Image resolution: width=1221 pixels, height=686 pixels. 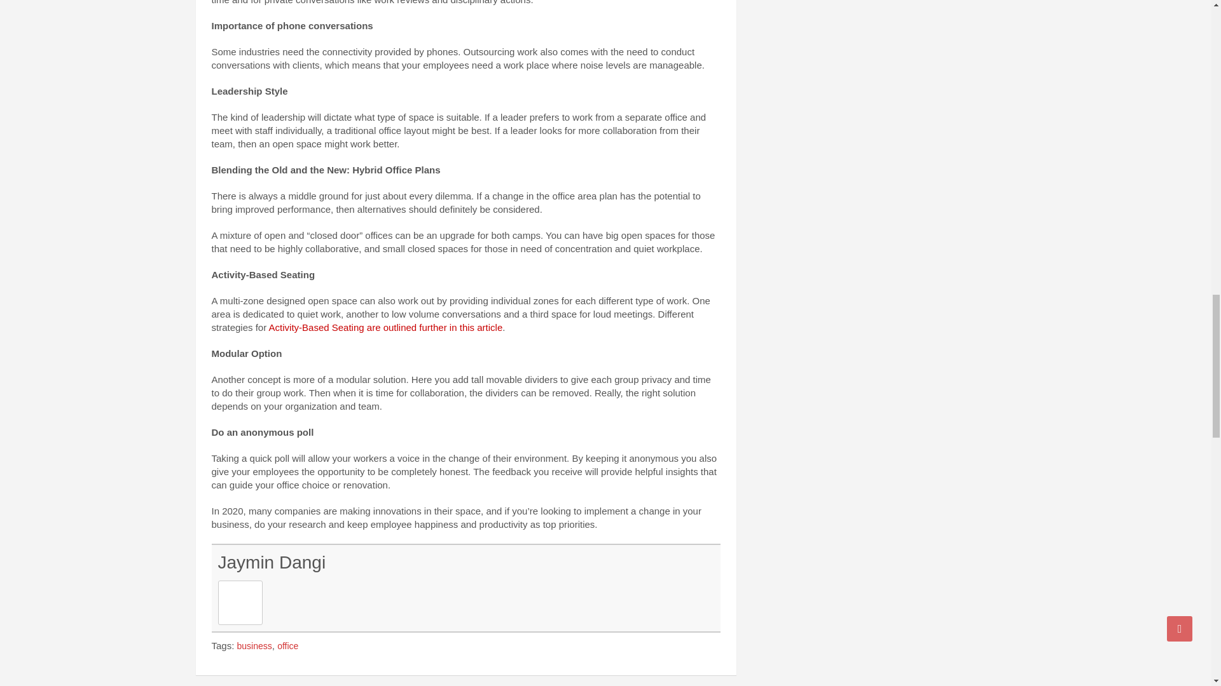 I want to click on All posts by Jaymin Dangi, so click(x=271, y=562).